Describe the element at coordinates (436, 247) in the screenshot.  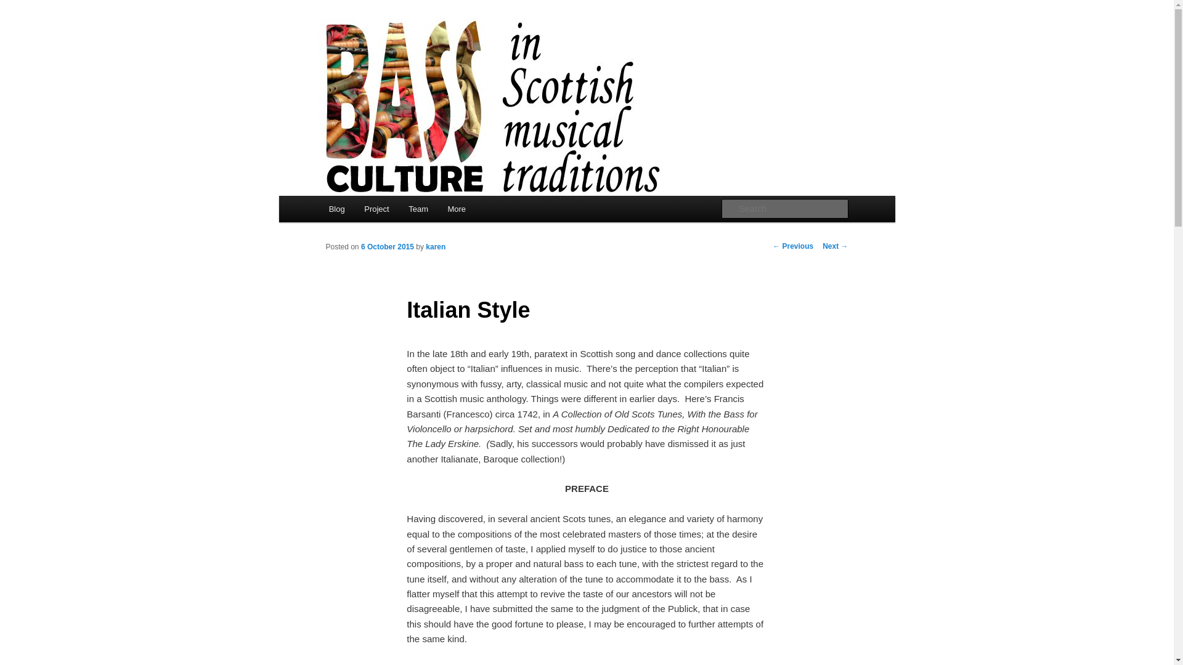
I see `View all posts by karen` at that location.